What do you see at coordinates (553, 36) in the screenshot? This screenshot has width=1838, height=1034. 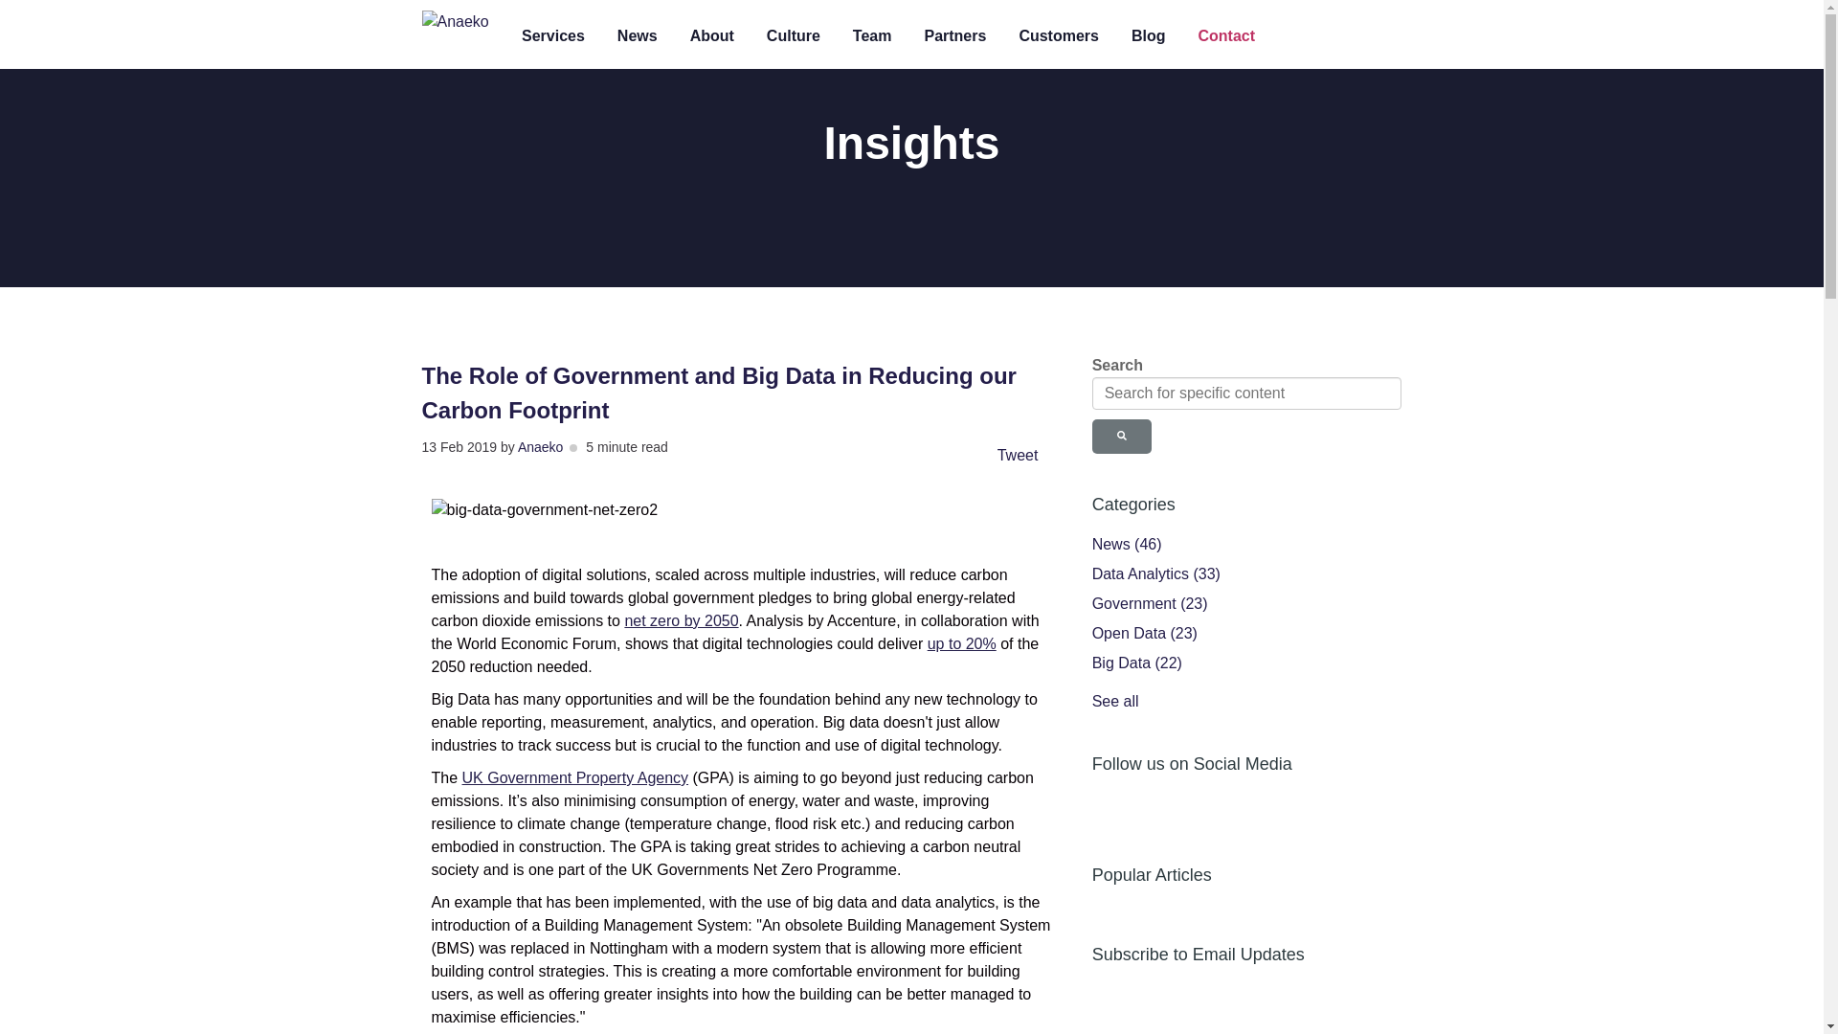 I see `Services` at bounding box center [553, 36].